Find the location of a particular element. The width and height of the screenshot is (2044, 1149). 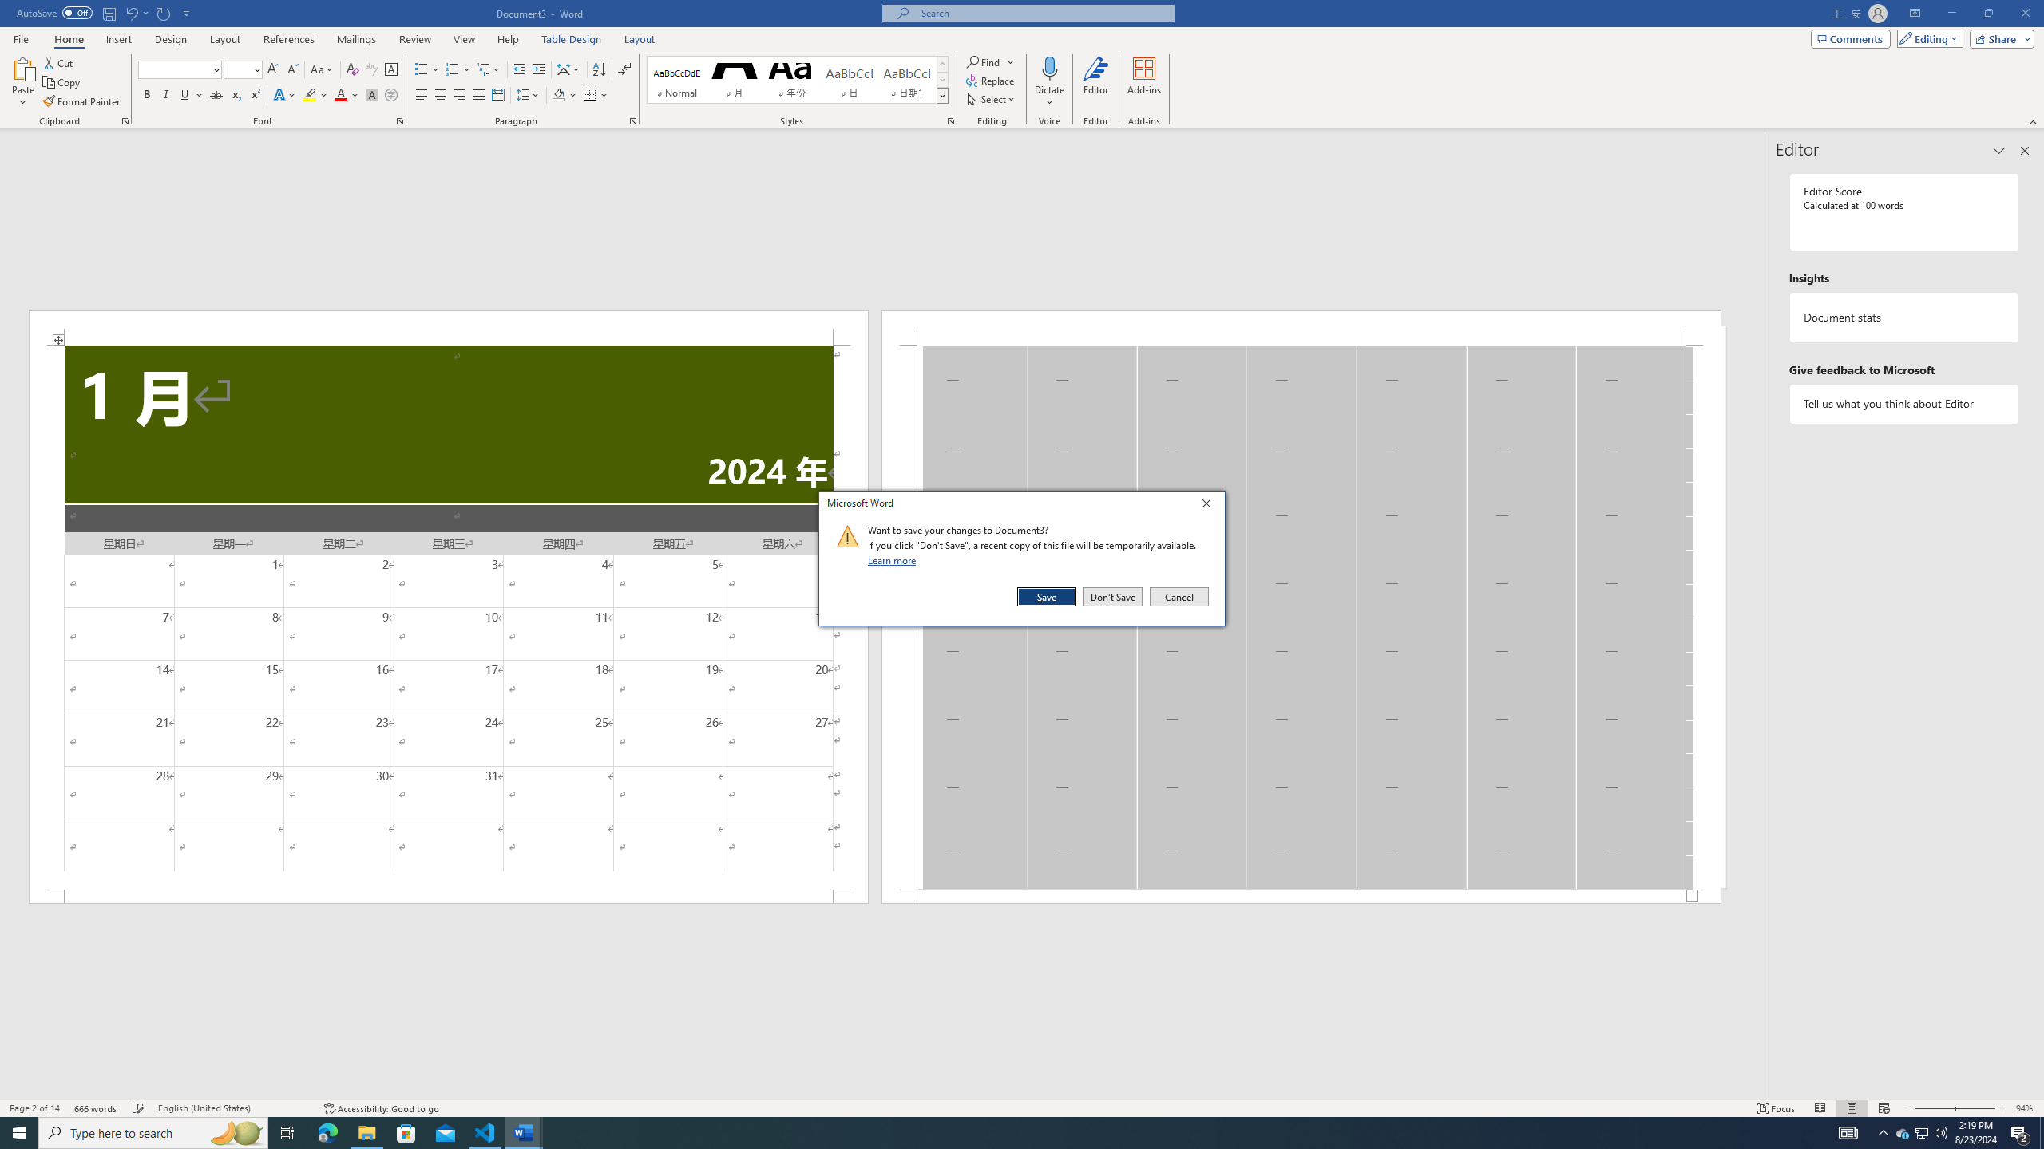

Character Shading is located at coordinates (372, 96).